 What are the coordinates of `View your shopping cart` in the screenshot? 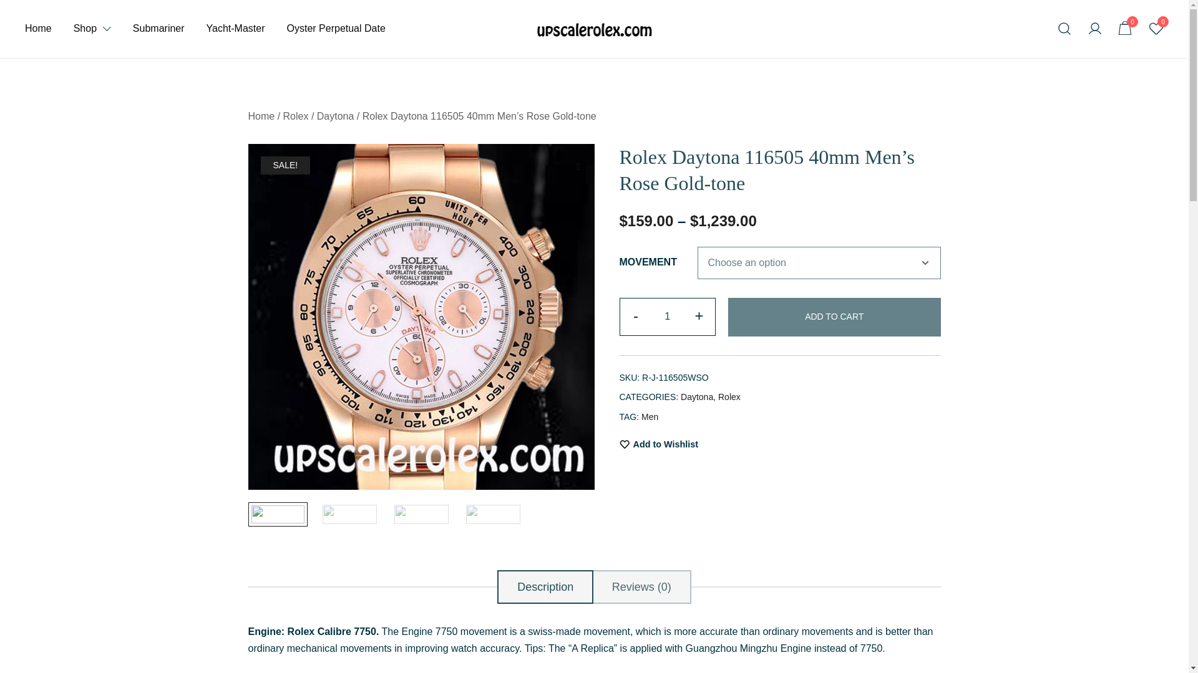 It's located at (1126, 28).